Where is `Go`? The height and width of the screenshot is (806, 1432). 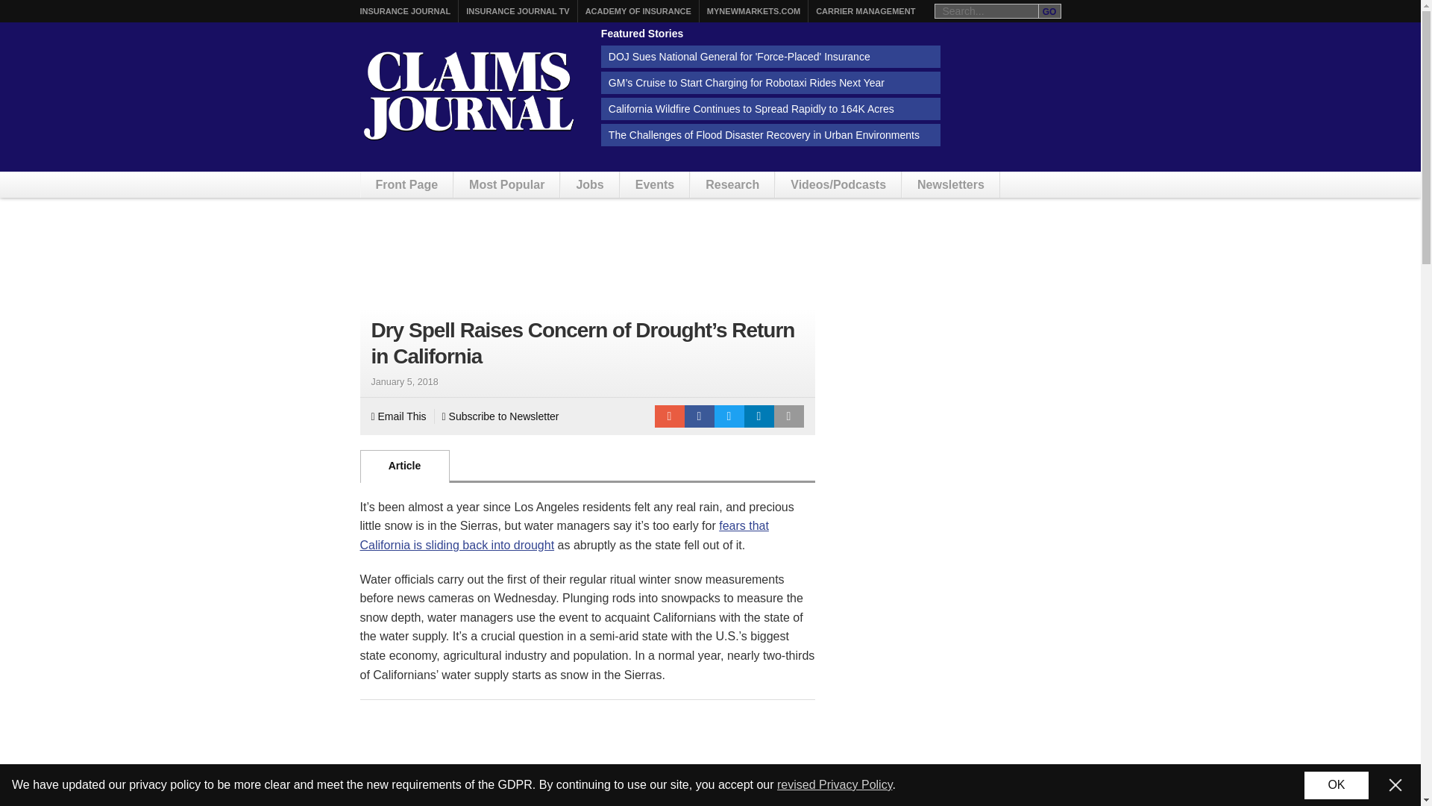 Go is located at coordinates (1049, 10).